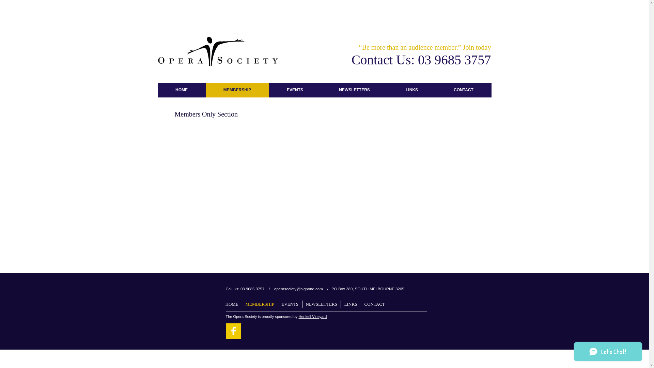 The height and width of the screenshot is (368, 654). Describe the element at coordinates (181, 90) in the screenshot. I see `HOME` at that location.